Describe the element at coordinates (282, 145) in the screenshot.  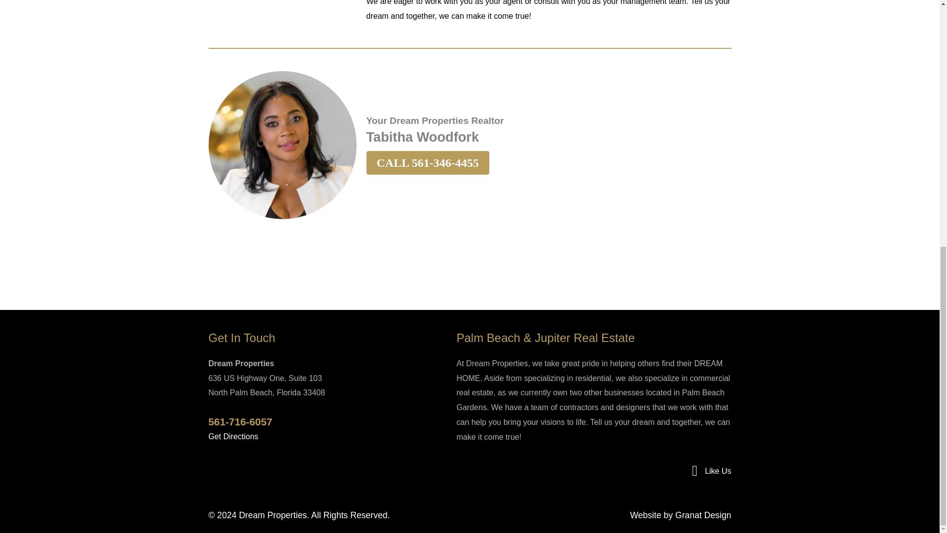
I see `tabitha` at that location.